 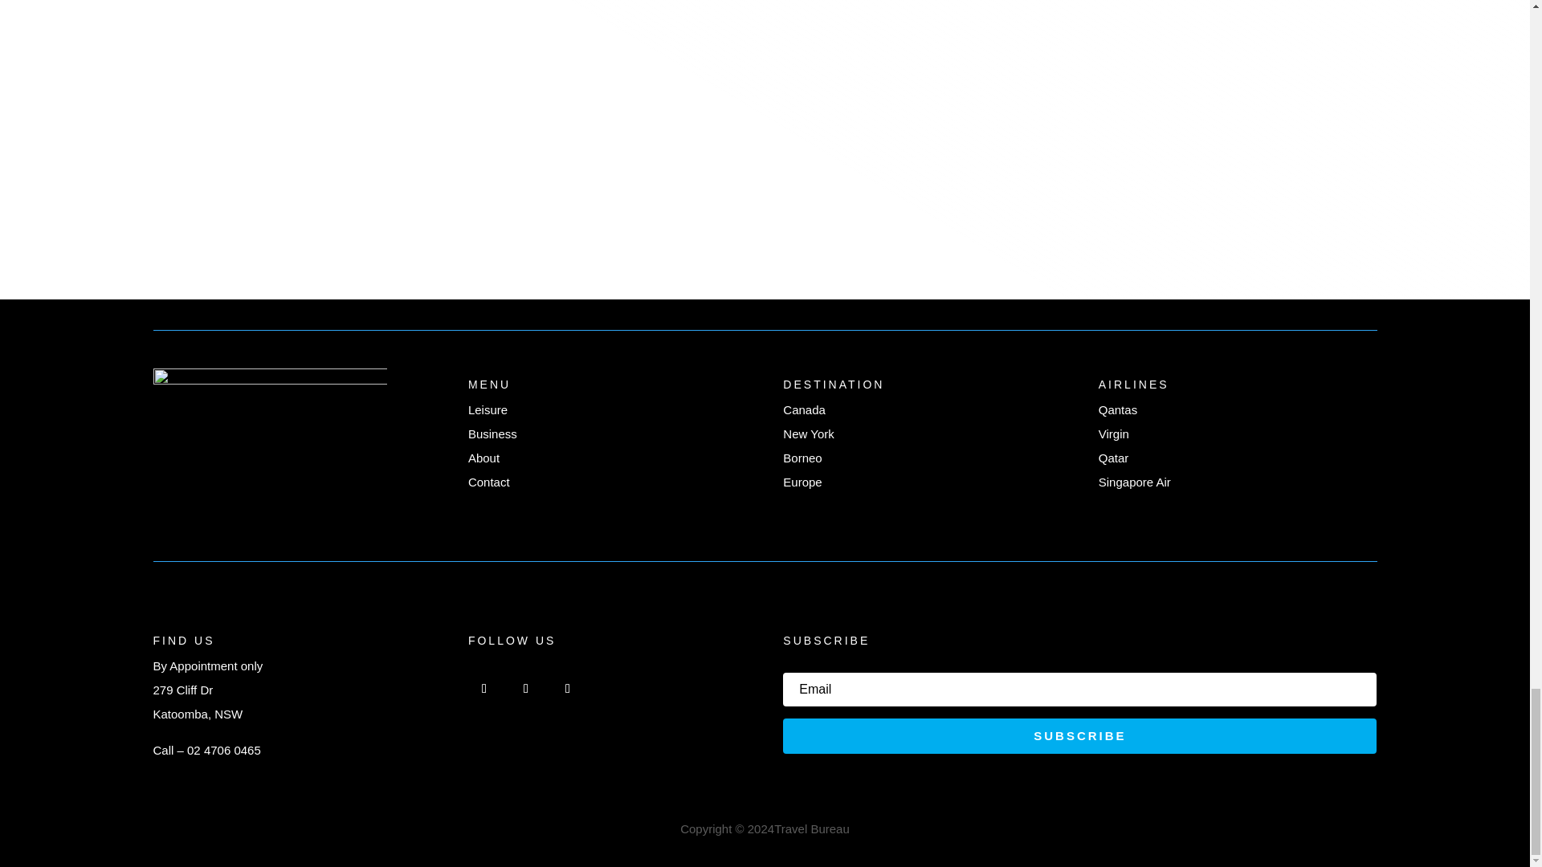 I want to click on About, so click(x=483, y=458).